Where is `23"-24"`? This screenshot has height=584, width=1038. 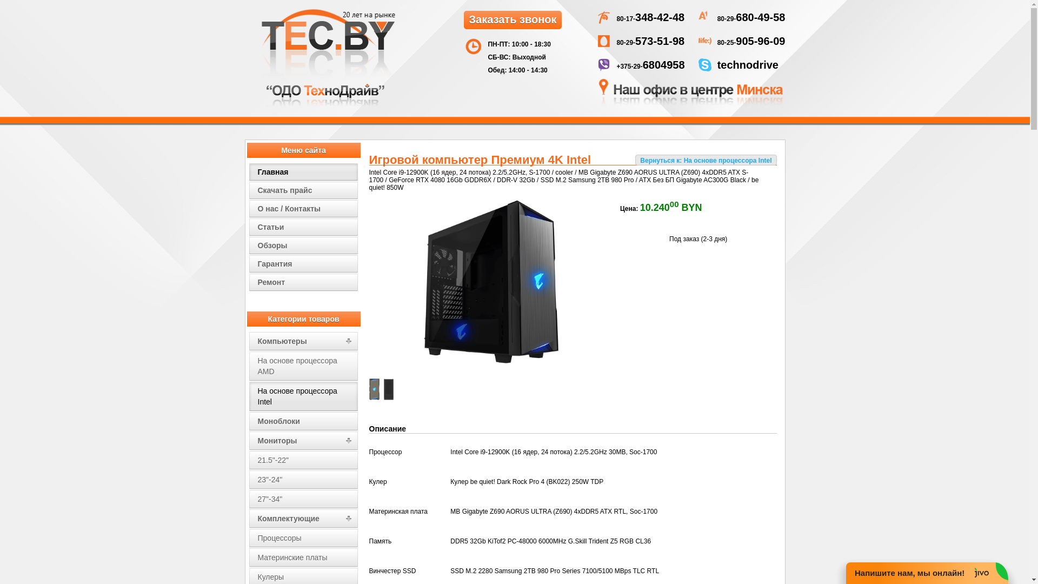 23"-24" is located at coordinates (304, 480).